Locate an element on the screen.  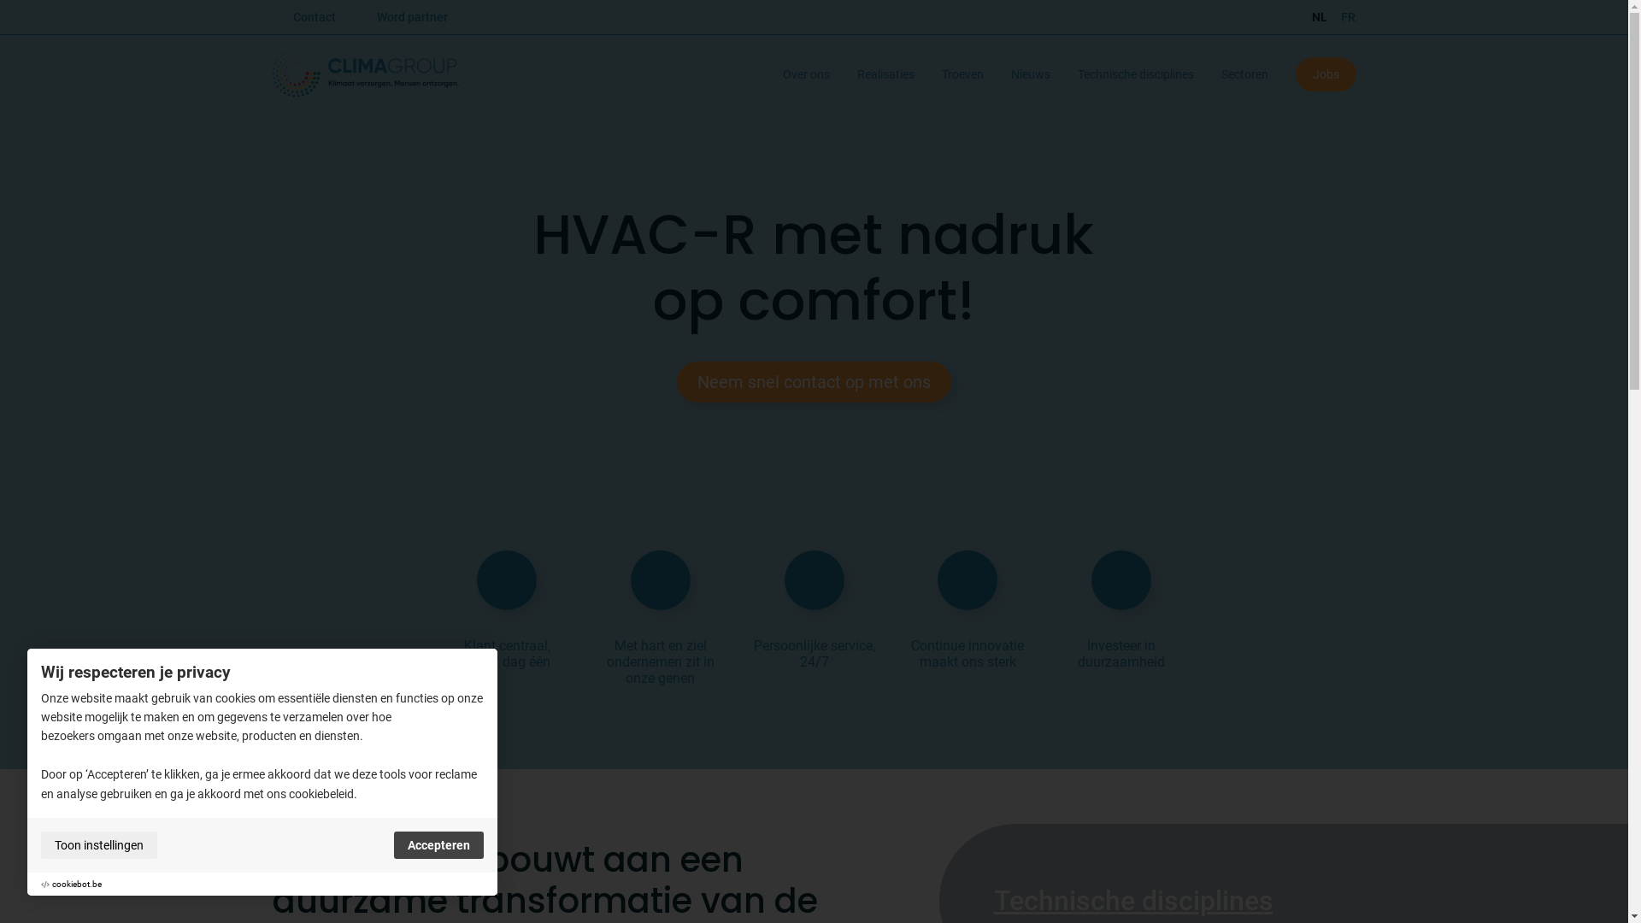
Realisaties is located at coordinates (885, 74).